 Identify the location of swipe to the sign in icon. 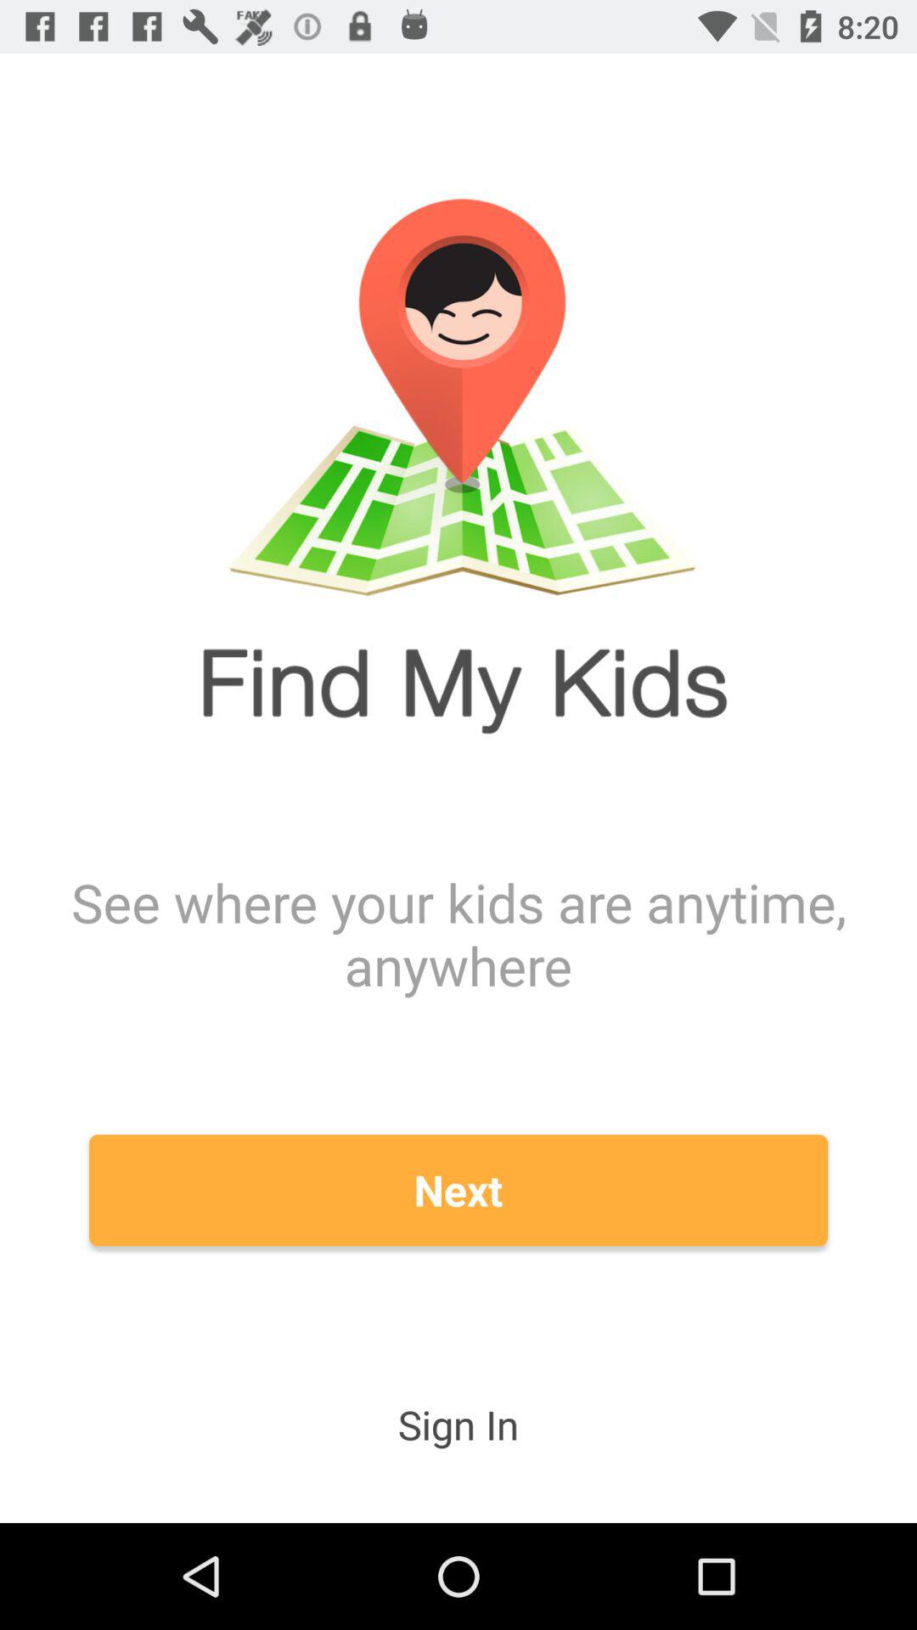
(458, 1425).